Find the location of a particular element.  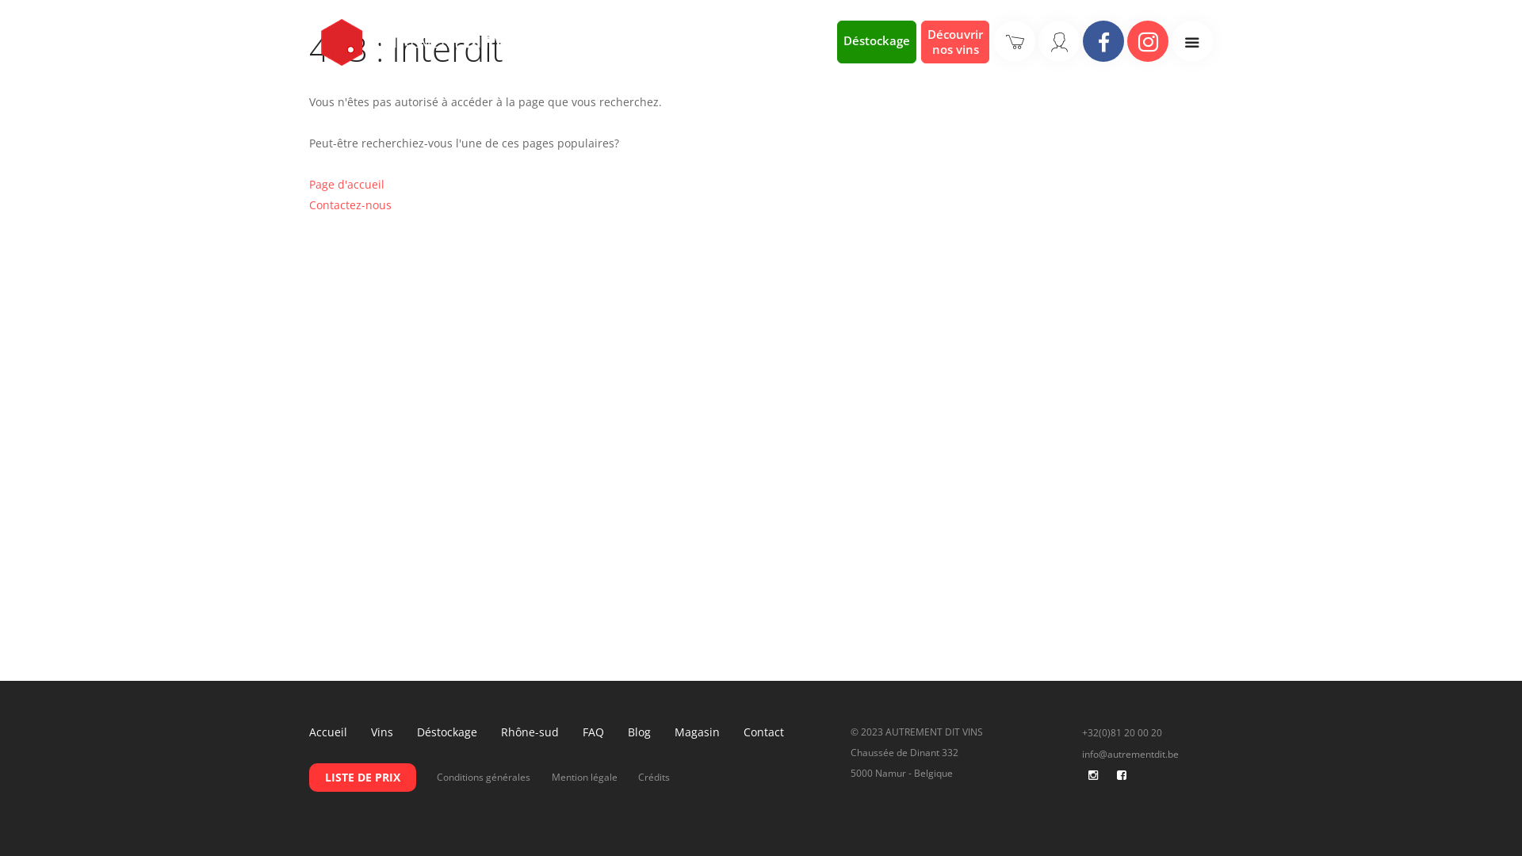

AUTREMENT DIT VINS is located at coordinates (426, 43).